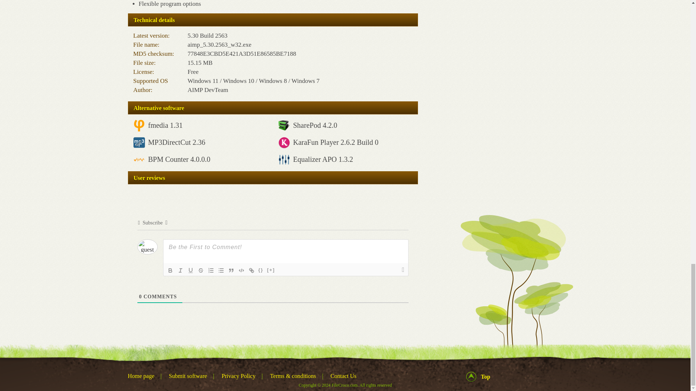  Describe the element at coordinates (231, 270) in the screenshot. I see `Blockquote` at that location.